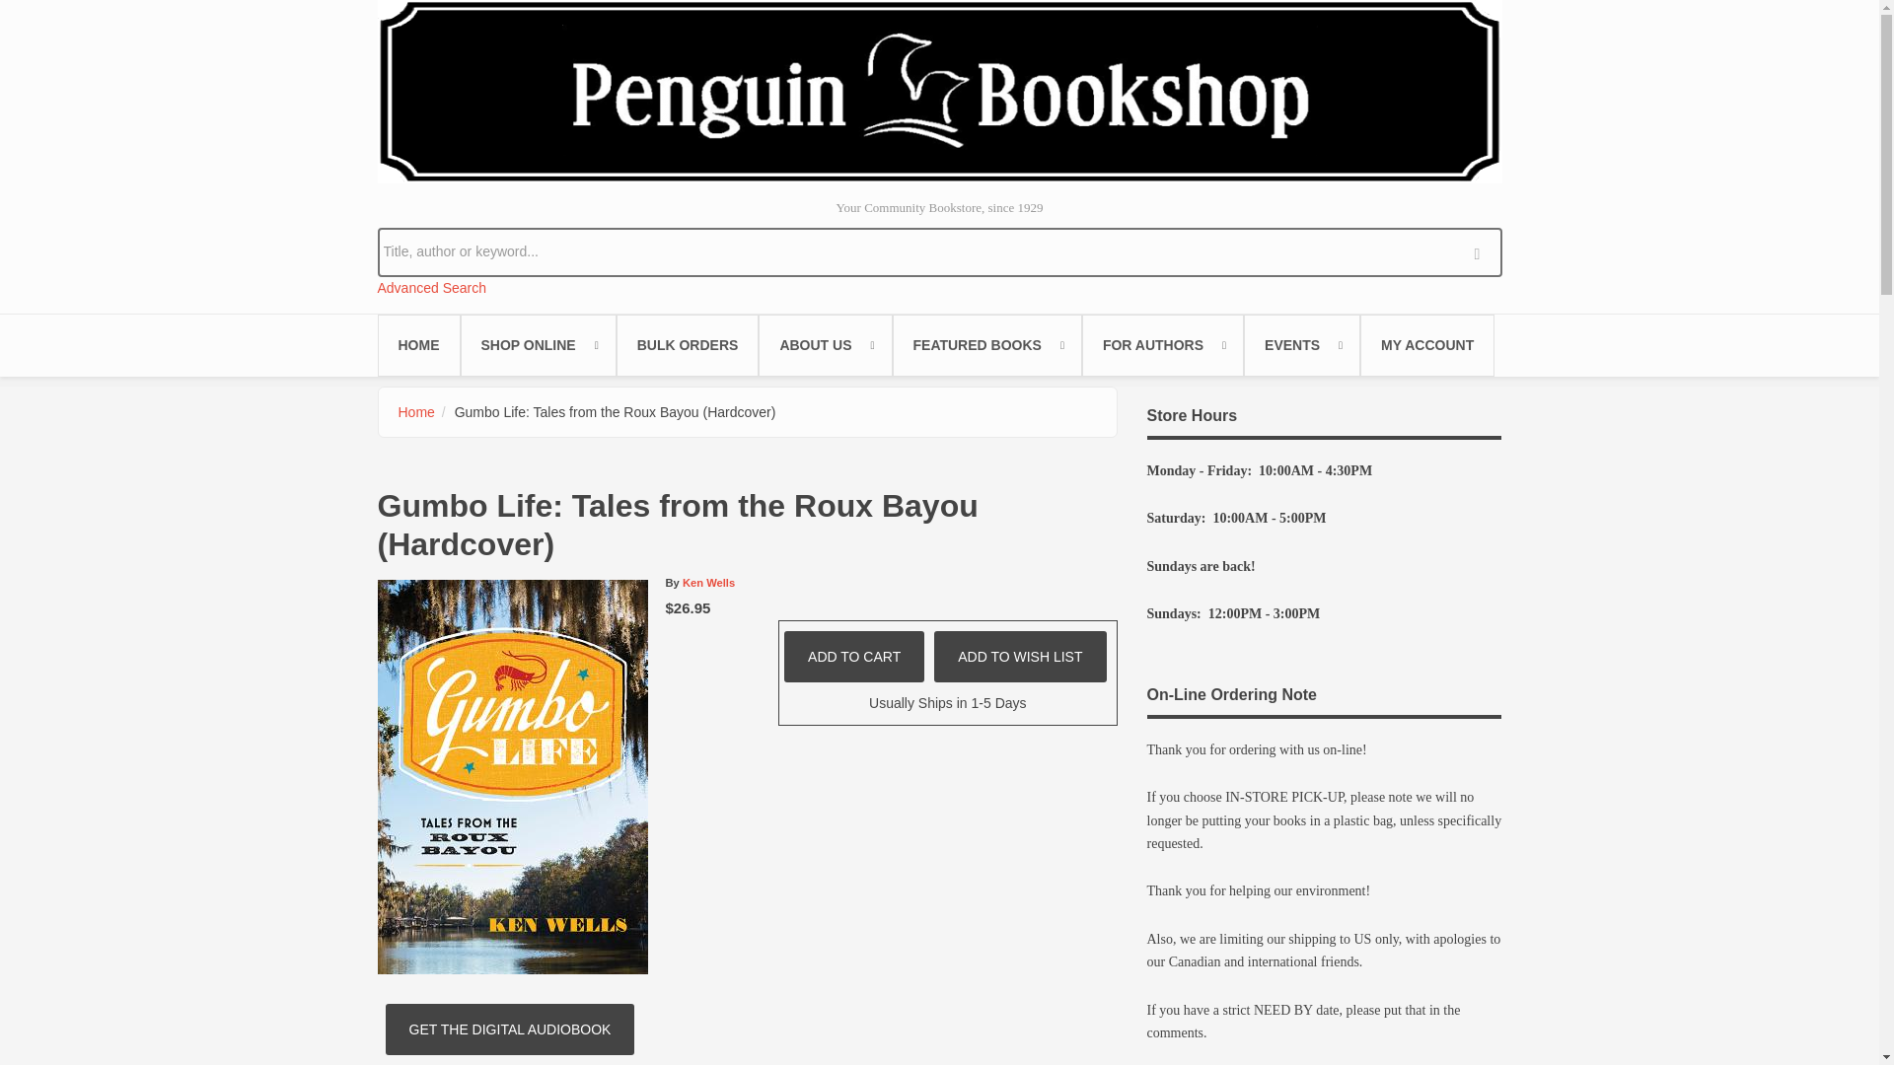 The height and width of the screenshot is (1065, 1894). What do you see at coordinates (1162, 345) in the screenshot?
I see `Self-published author information` at bounding box center [1162, 345].